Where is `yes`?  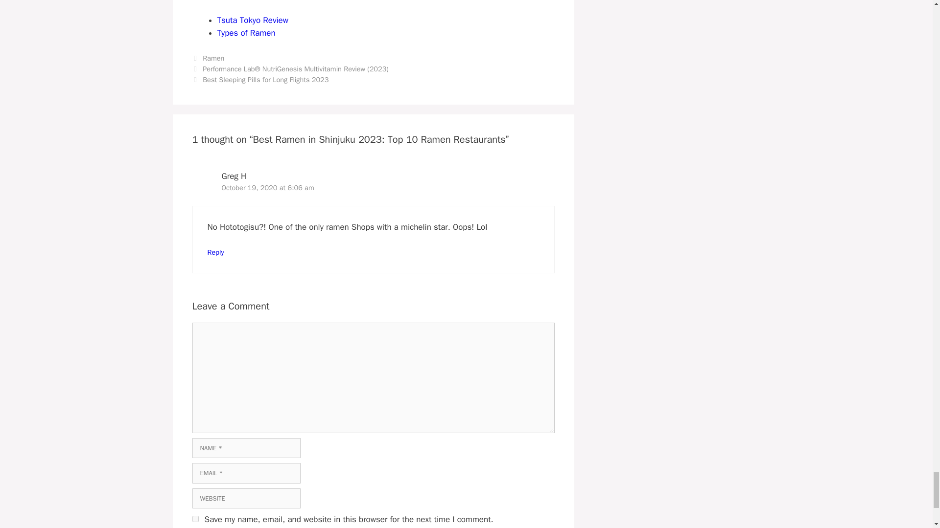 yes is located at coordinates (195, 519).